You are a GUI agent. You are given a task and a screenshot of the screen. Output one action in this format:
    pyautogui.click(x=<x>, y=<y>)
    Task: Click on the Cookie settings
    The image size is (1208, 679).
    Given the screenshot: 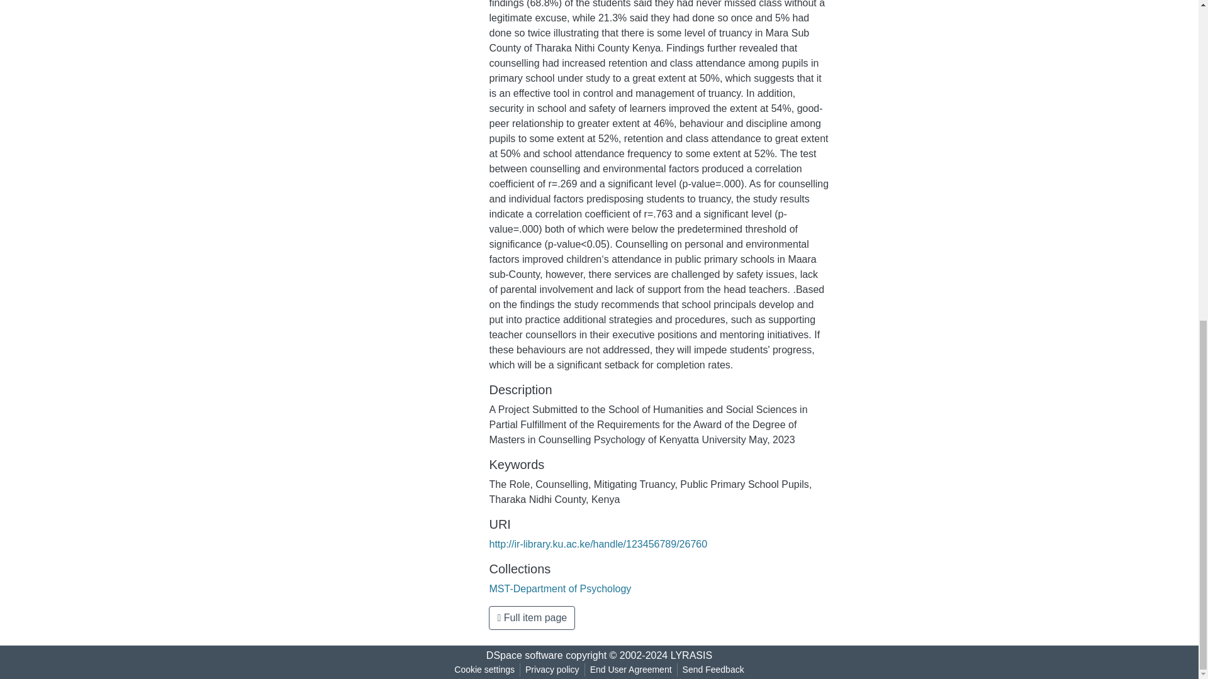 What is the action you would take?
    pyautogui.click(x=484, y=670)
    